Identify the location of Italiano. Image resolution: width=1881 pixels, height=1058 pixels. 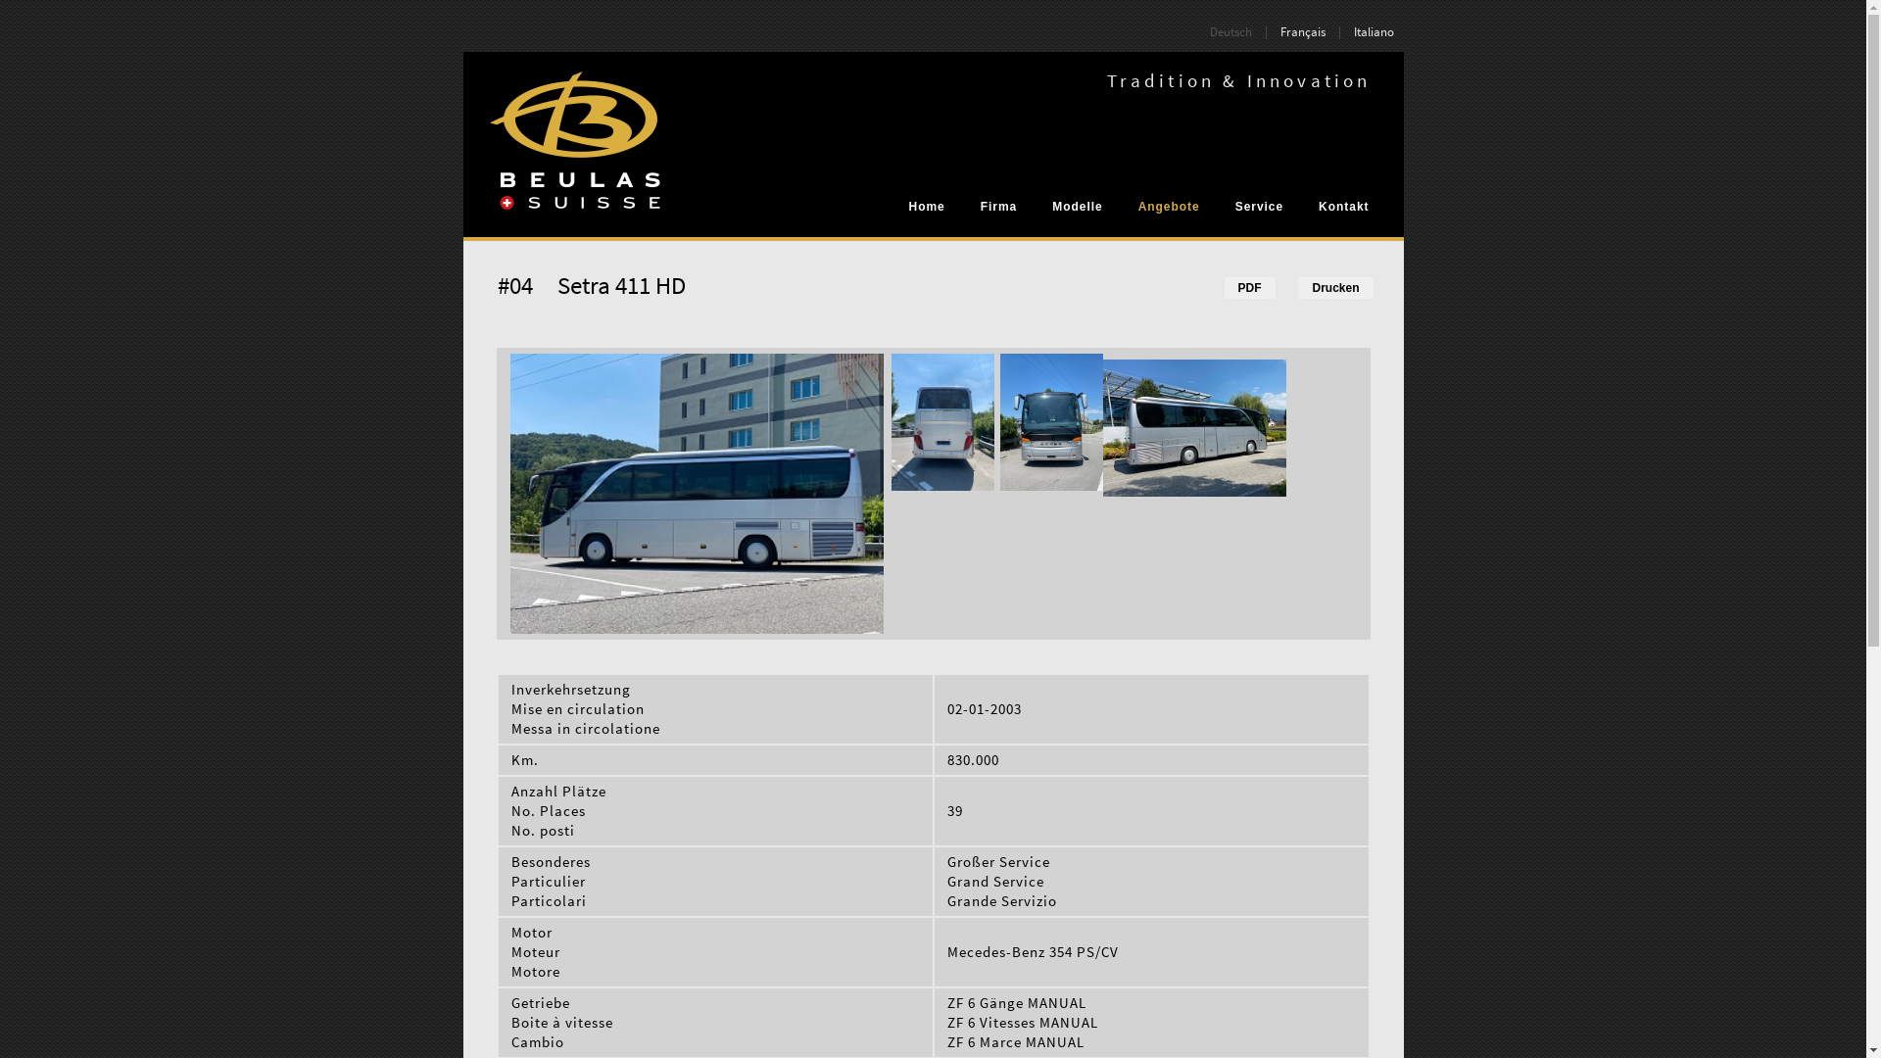
(1374, 31).